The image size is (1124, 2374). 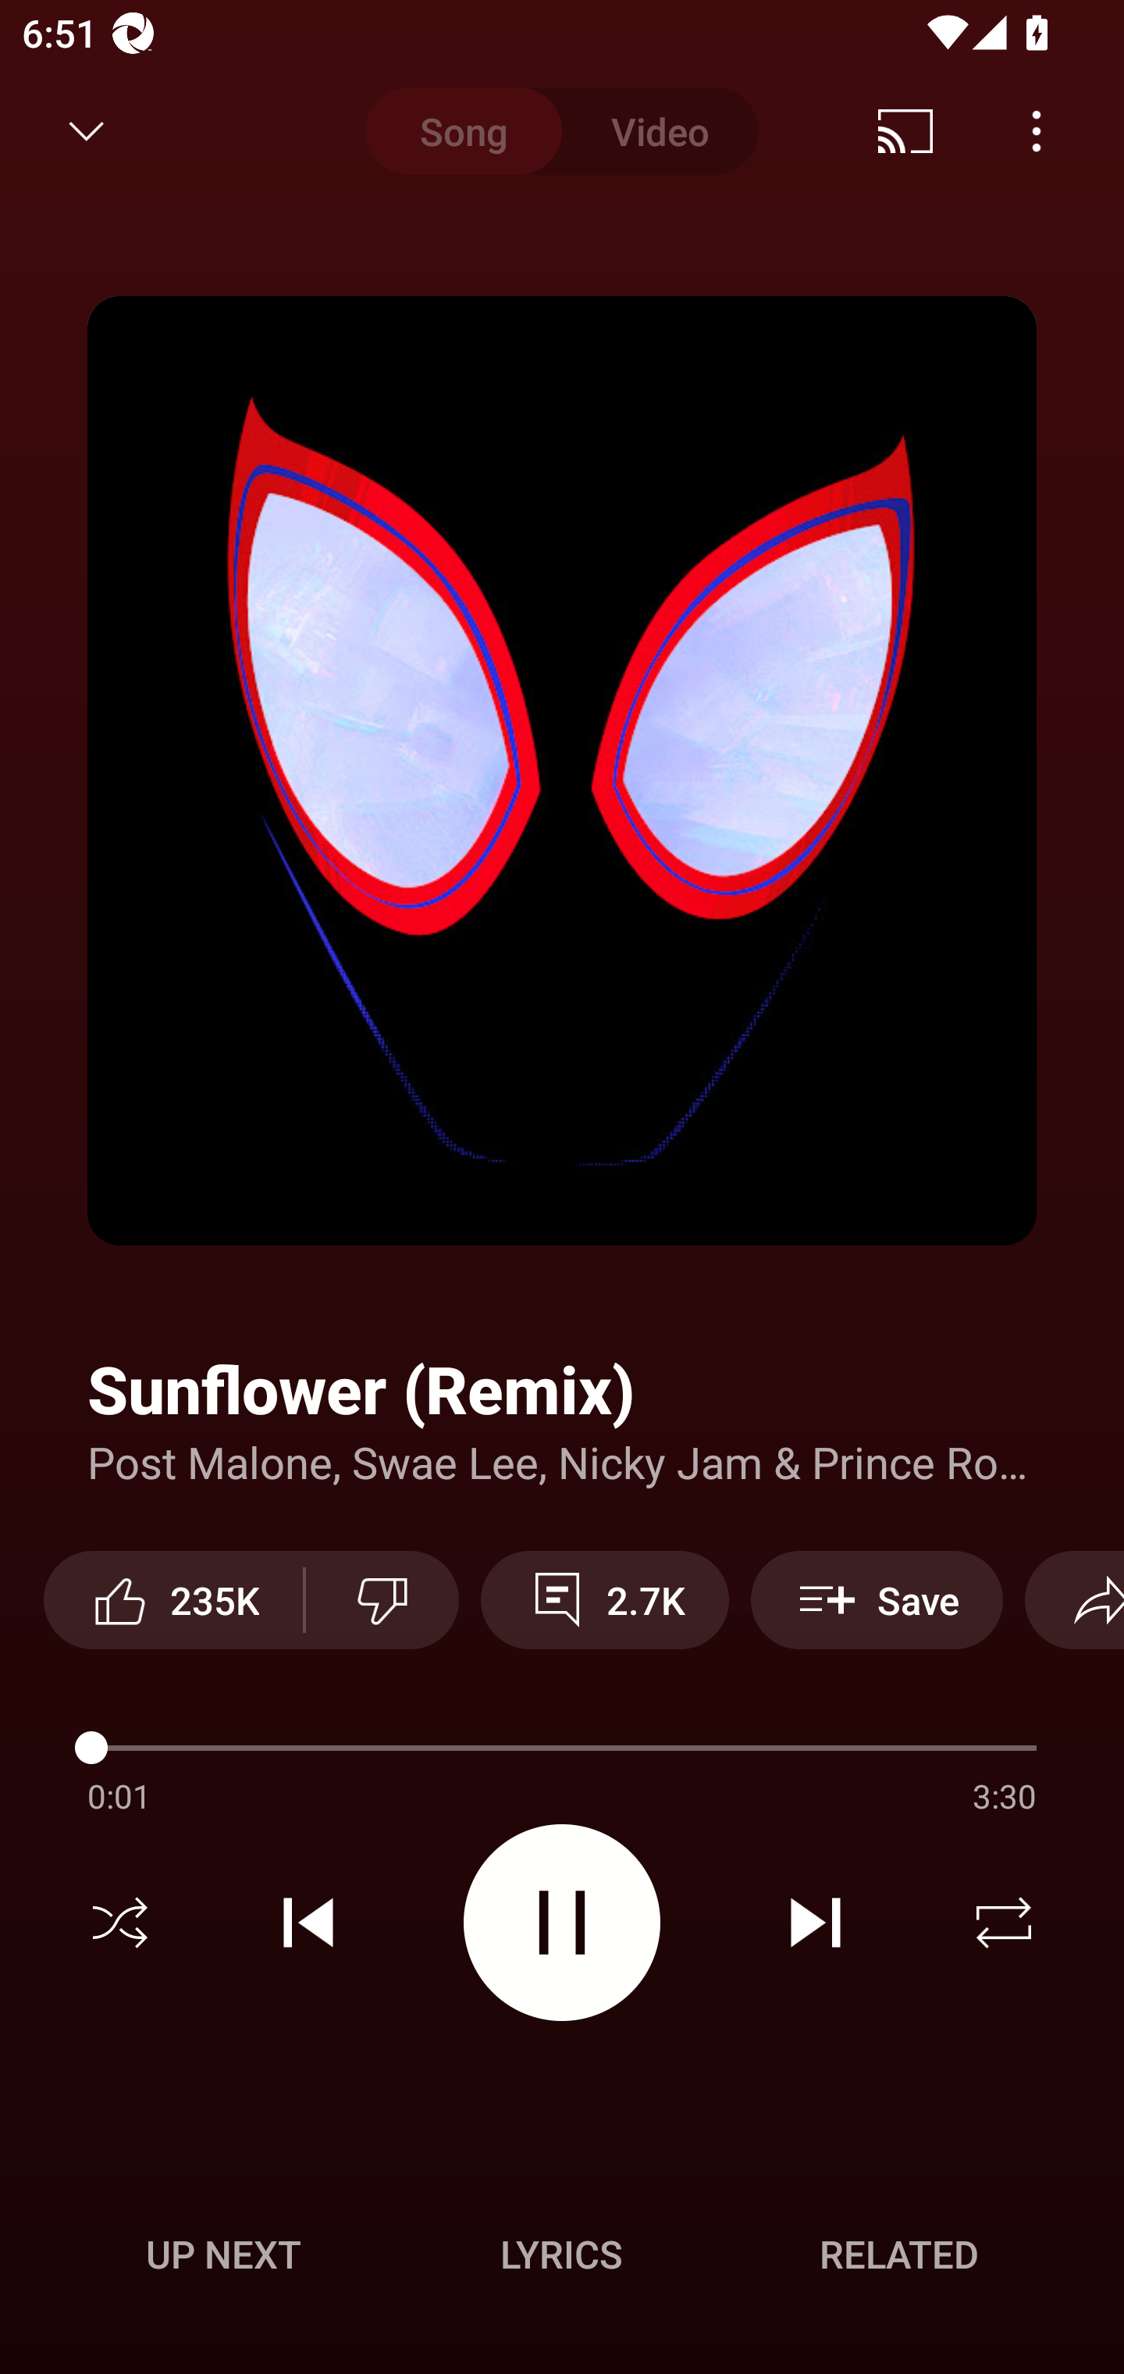 What do you see at coordinates (562, 1461) in the screenshot?
I see `Post Malone, Swae Lee, Nicky Jam & Prince Royce` at bounding box center [562, 1461].